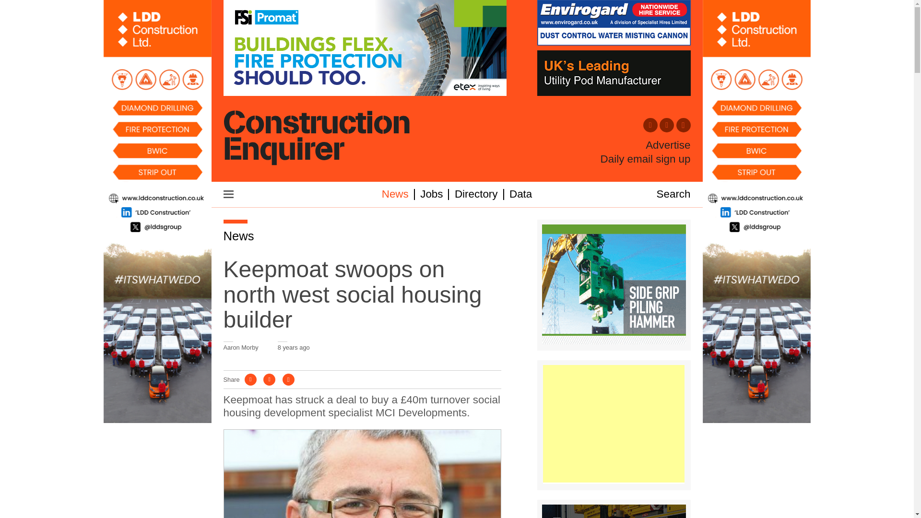 The image size is (921, 518). What do you see at coordinates (317, 139) in the screenshot?
I see `Construction Enquirer` at bounding box center [317, 139].